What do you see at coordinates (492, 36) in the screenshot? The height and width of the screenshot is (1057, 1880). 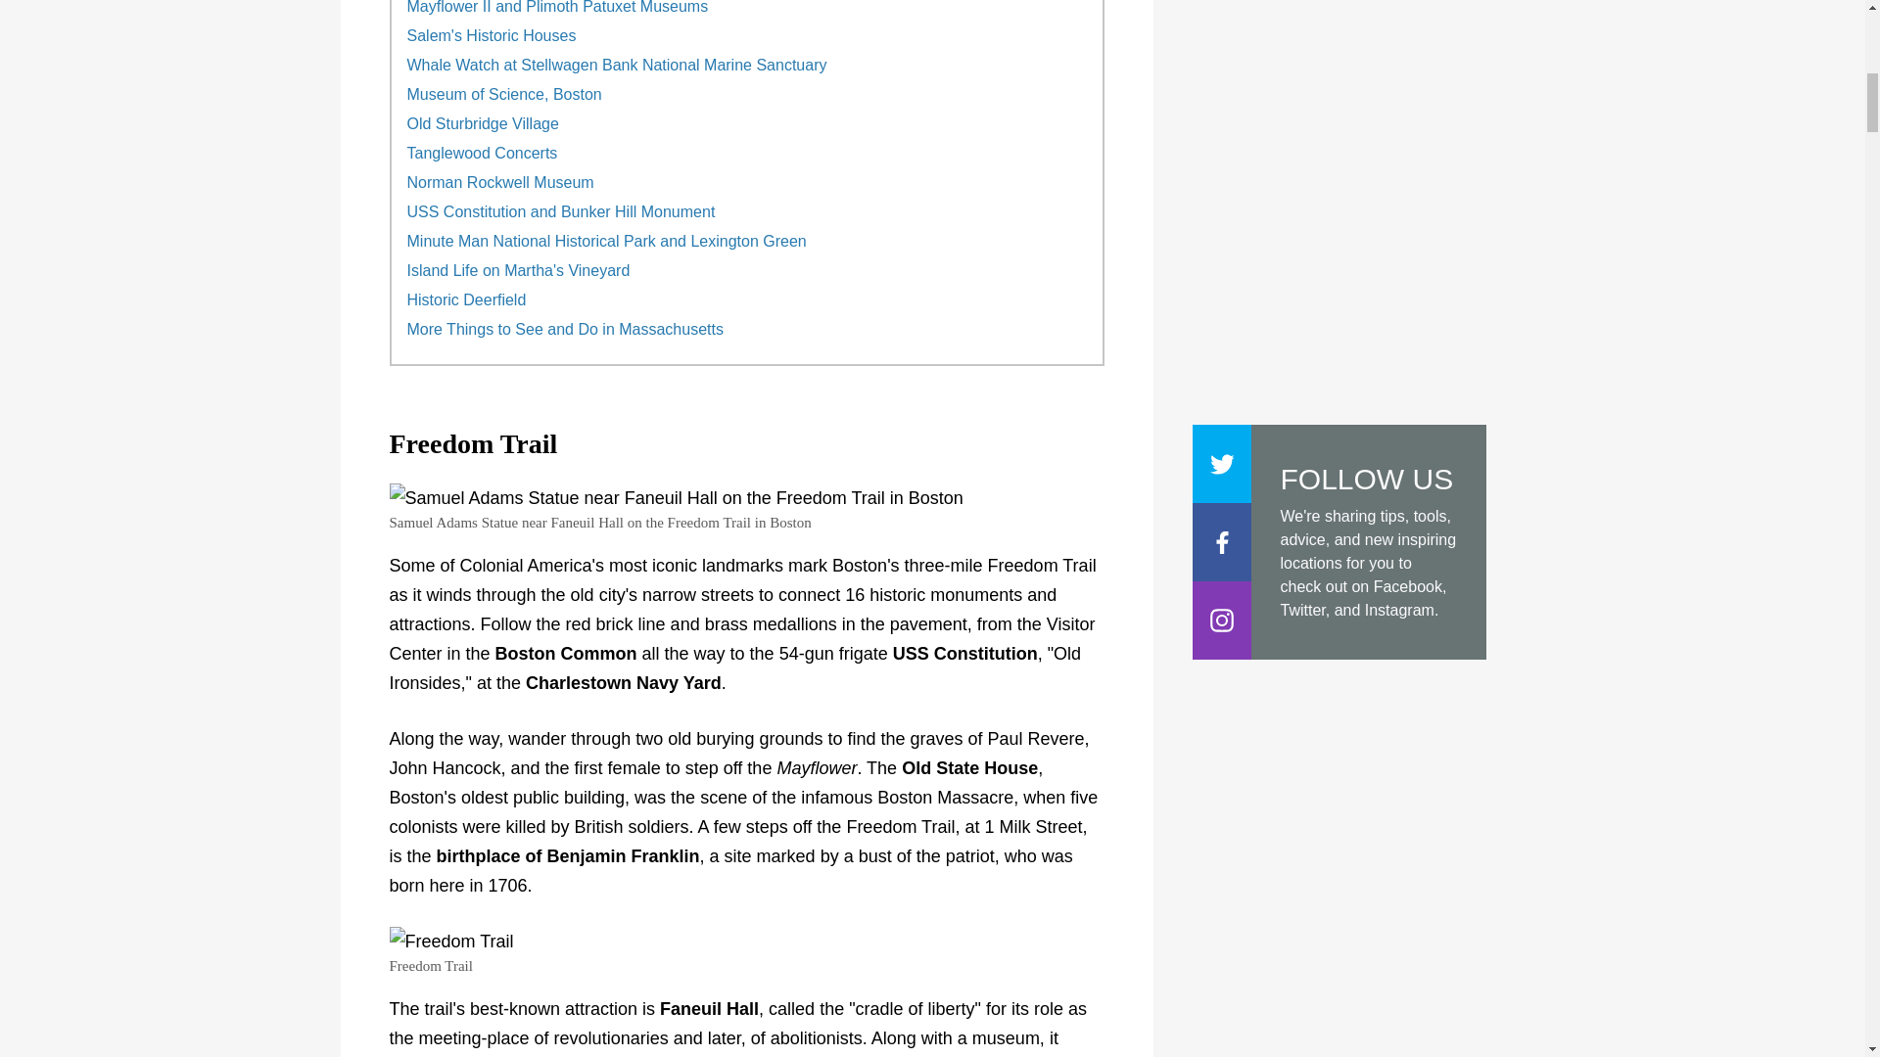 I see `Salem's Historic Houses` at bounding box center [492, 36].